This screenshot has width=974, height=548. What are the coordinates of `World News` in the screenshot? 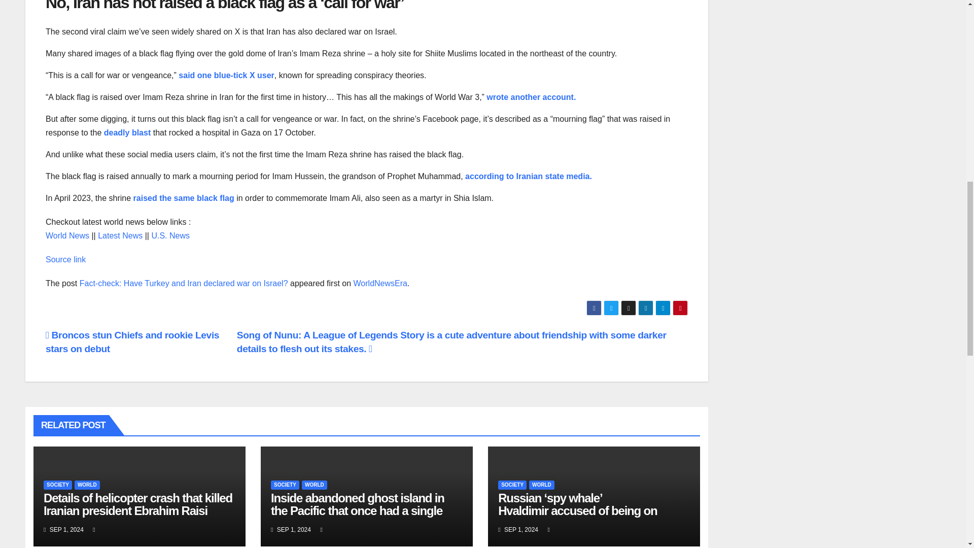 It's located at (67, 235).